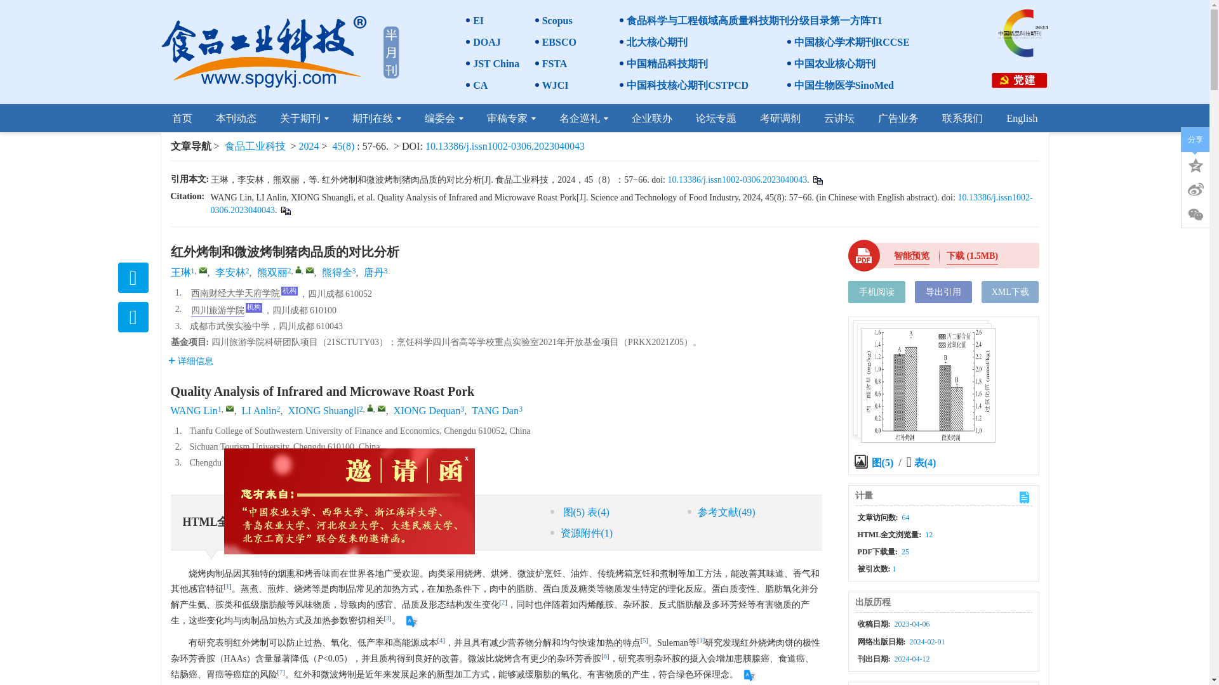 Image resolution: width=1219 pixels, height=685 pixels. Describe the element at coordinates (284, 211) in the screenshot. I see `copy to clipboard` at that location.